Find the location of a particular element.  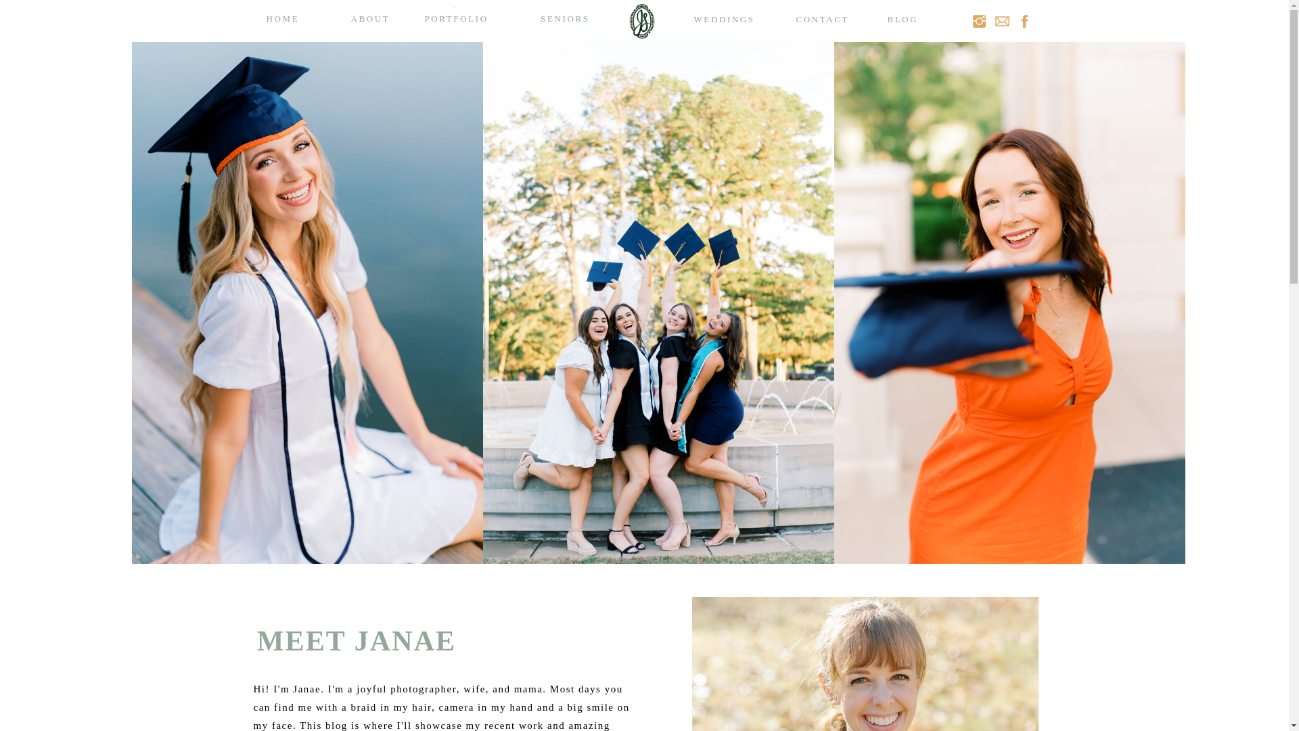

ABOUT is located at coordinates (367, 22).